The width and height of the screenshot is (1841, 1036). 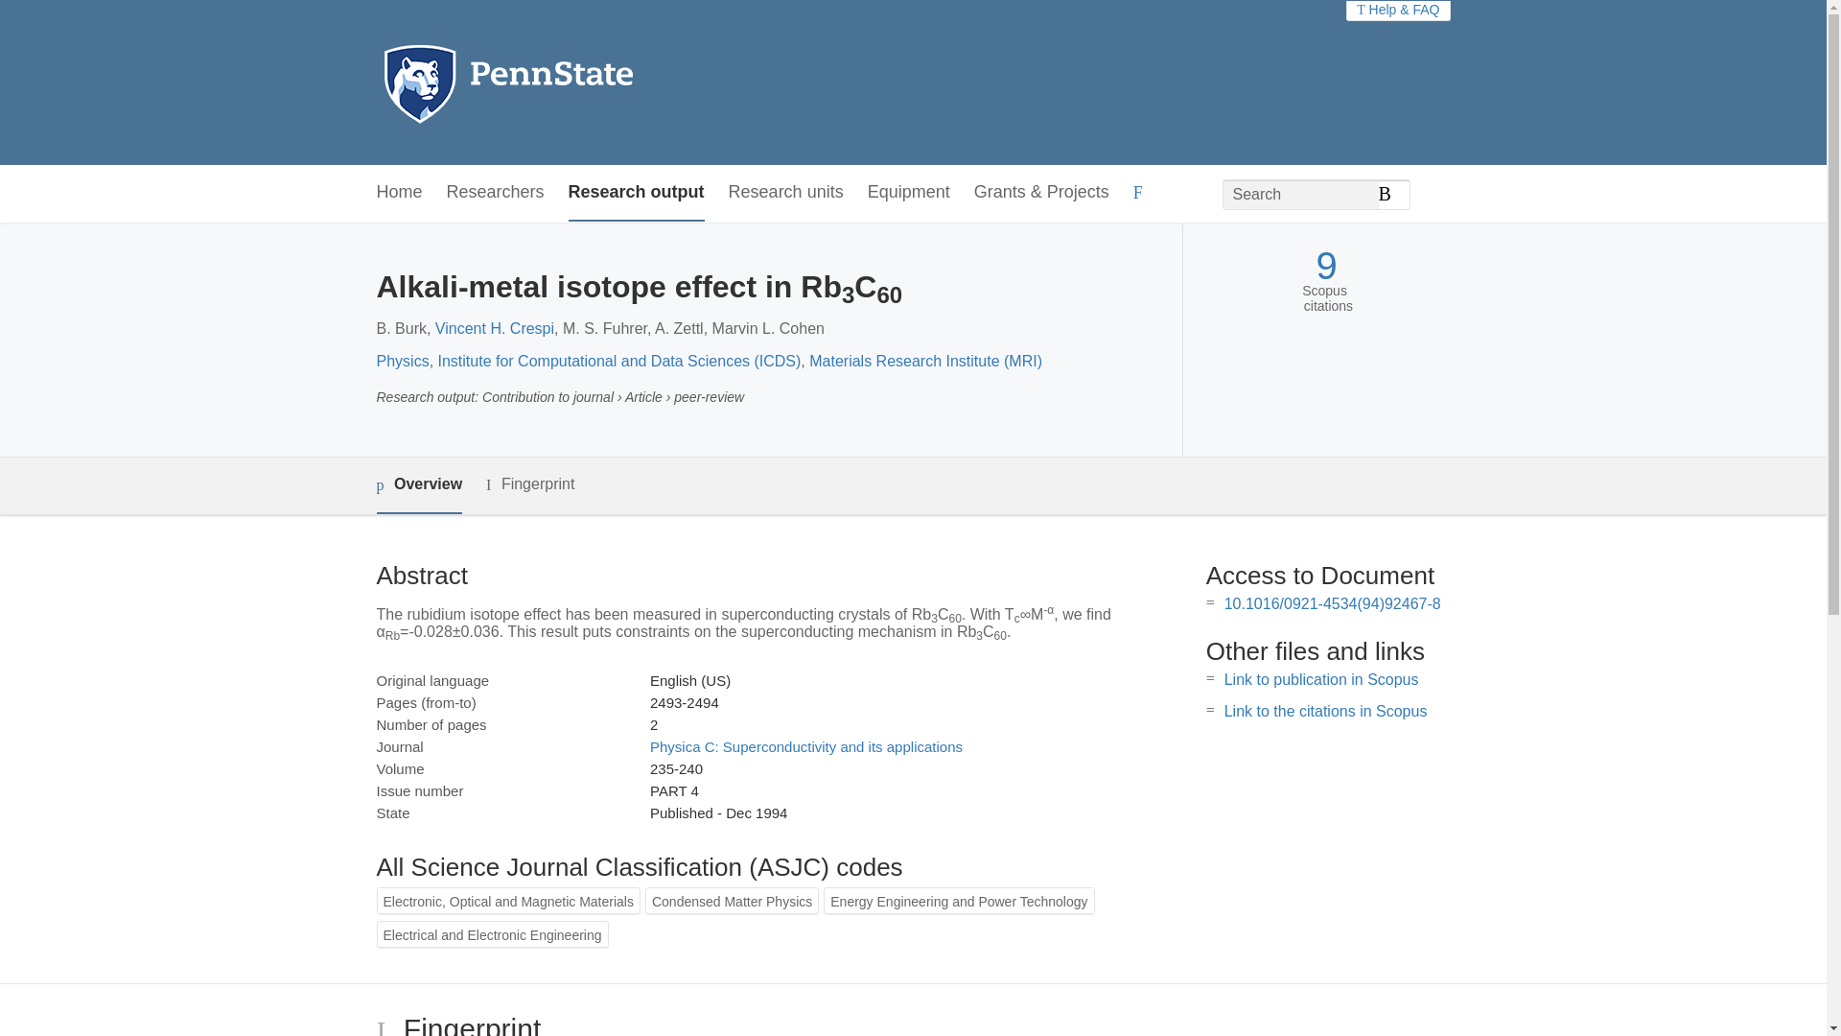 What do you see at coordinates (529, 484) in the screenshot?
I see `Fingerprint` at bounding box center [529, 484].